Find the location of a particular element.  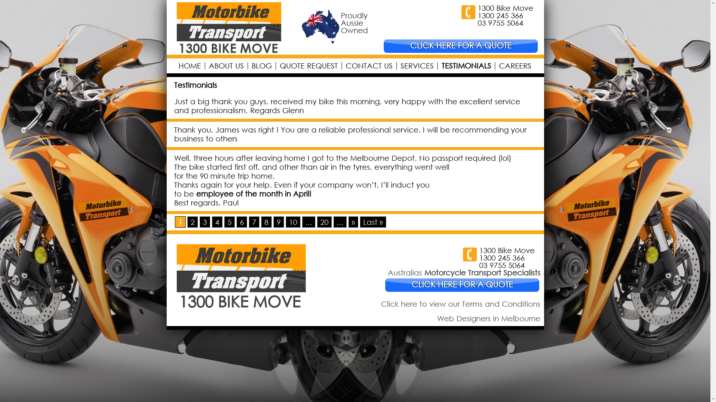

CLICK HERE FOR A QUOTE is located at coordinates (462, 284).